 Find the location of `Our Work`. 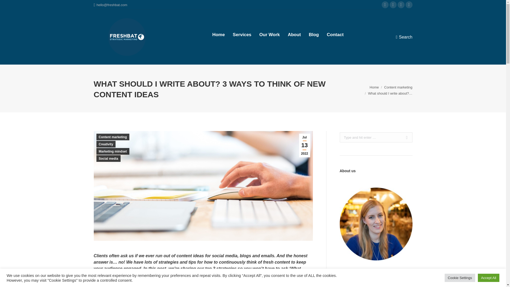

Our Work is located at coordinates (269, 35).